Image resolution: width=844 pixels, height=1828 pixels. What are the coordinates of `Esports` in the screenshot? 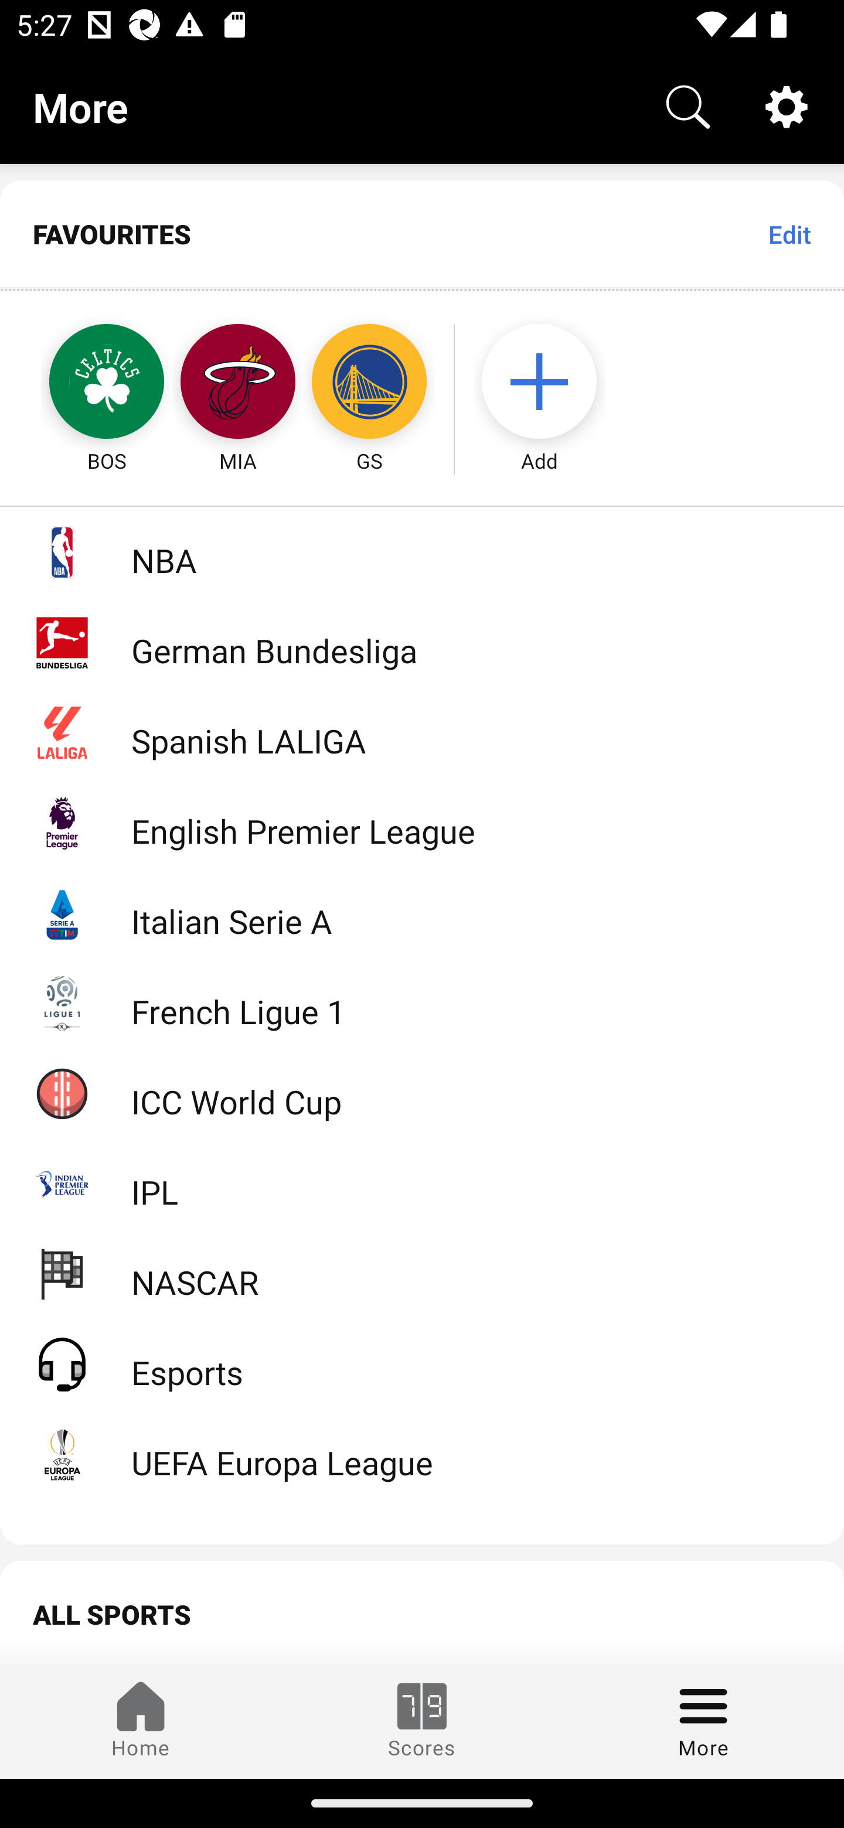 It's located at (422, 1363).